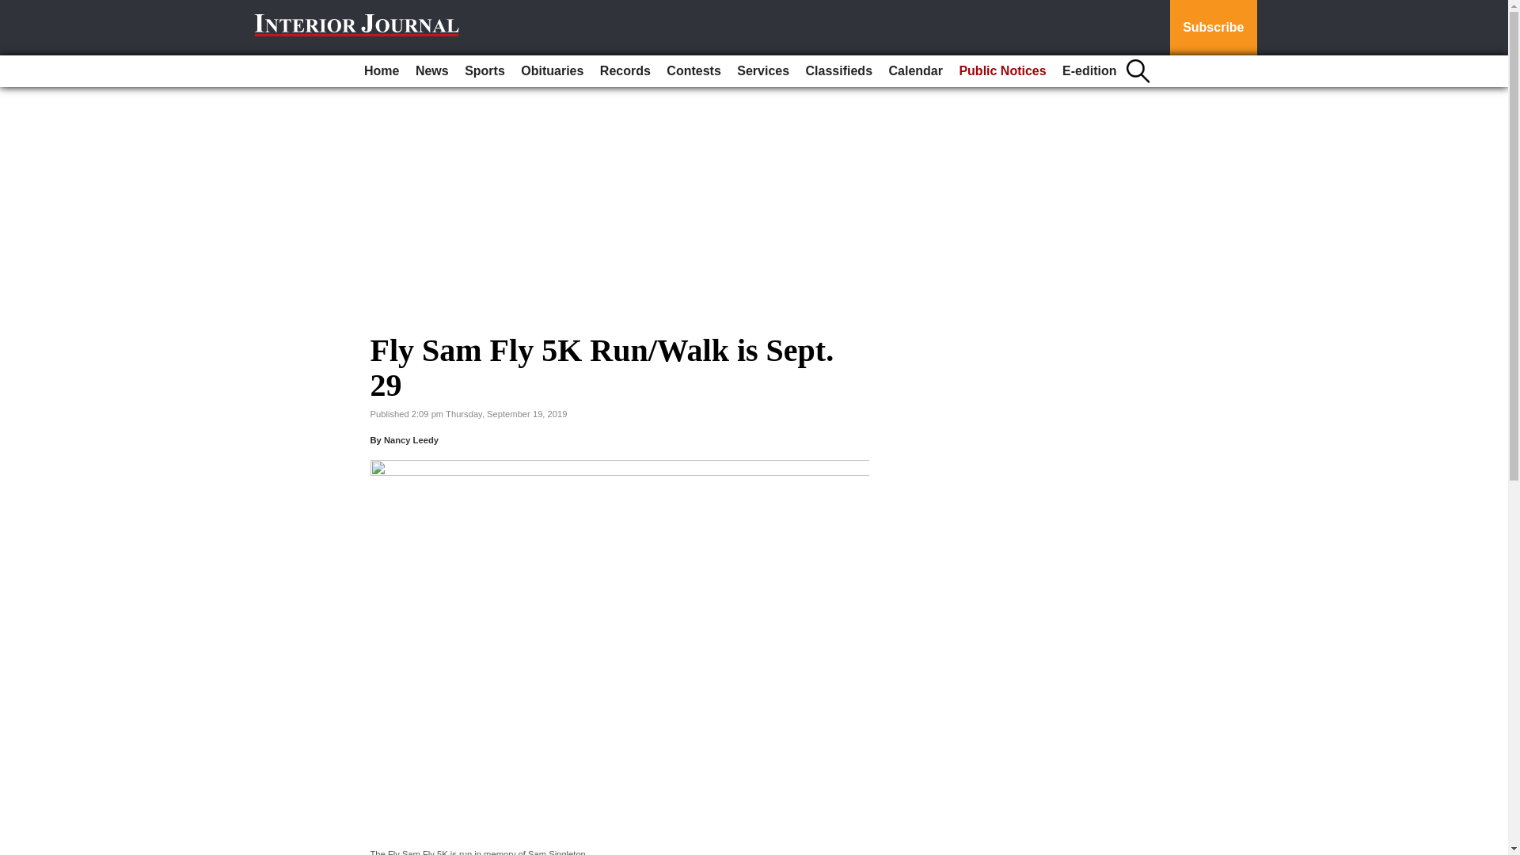 This screenshot has height=855, width=1520. What do you see at coordinates (693, 71) in the screenshot?
I see `Contests` at bounding box center [693, 71].